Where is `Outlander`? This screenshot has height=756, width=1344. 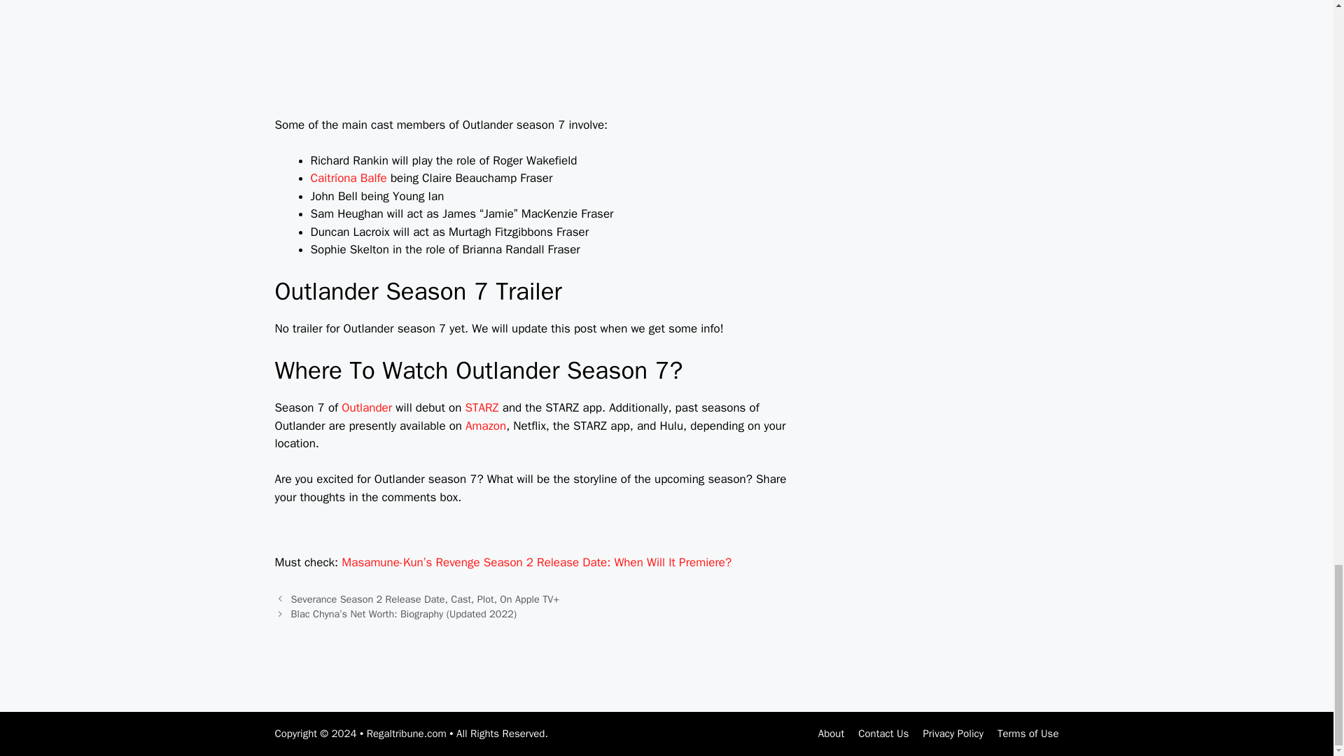 Outlander is located at coordinates (367, 407).